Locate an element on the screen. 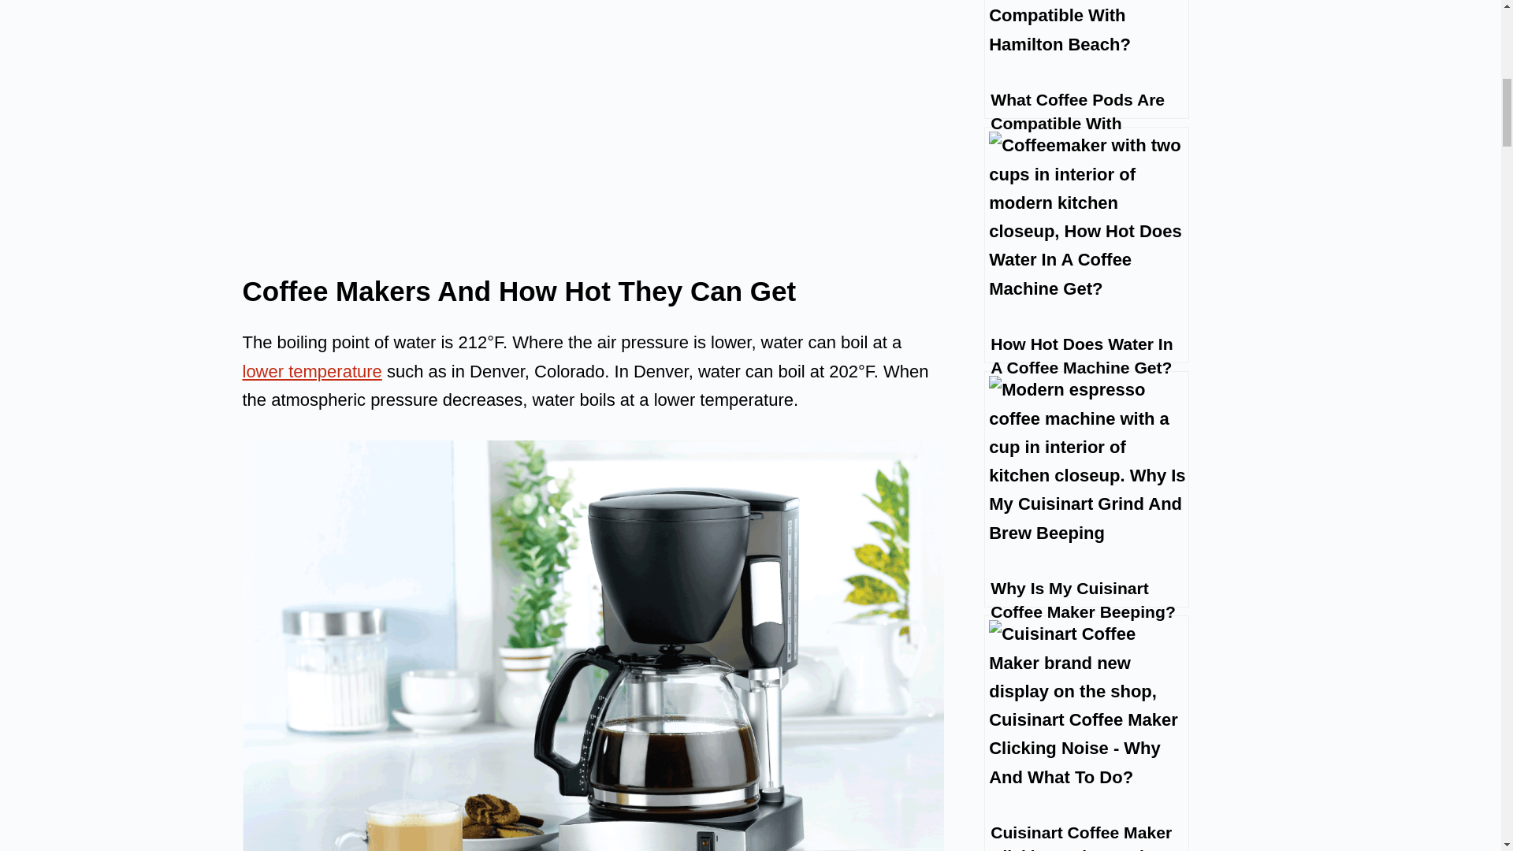  What Coffee Pods Are Compatible With Hamilton Beach? is located at coordinates (1087, 60).